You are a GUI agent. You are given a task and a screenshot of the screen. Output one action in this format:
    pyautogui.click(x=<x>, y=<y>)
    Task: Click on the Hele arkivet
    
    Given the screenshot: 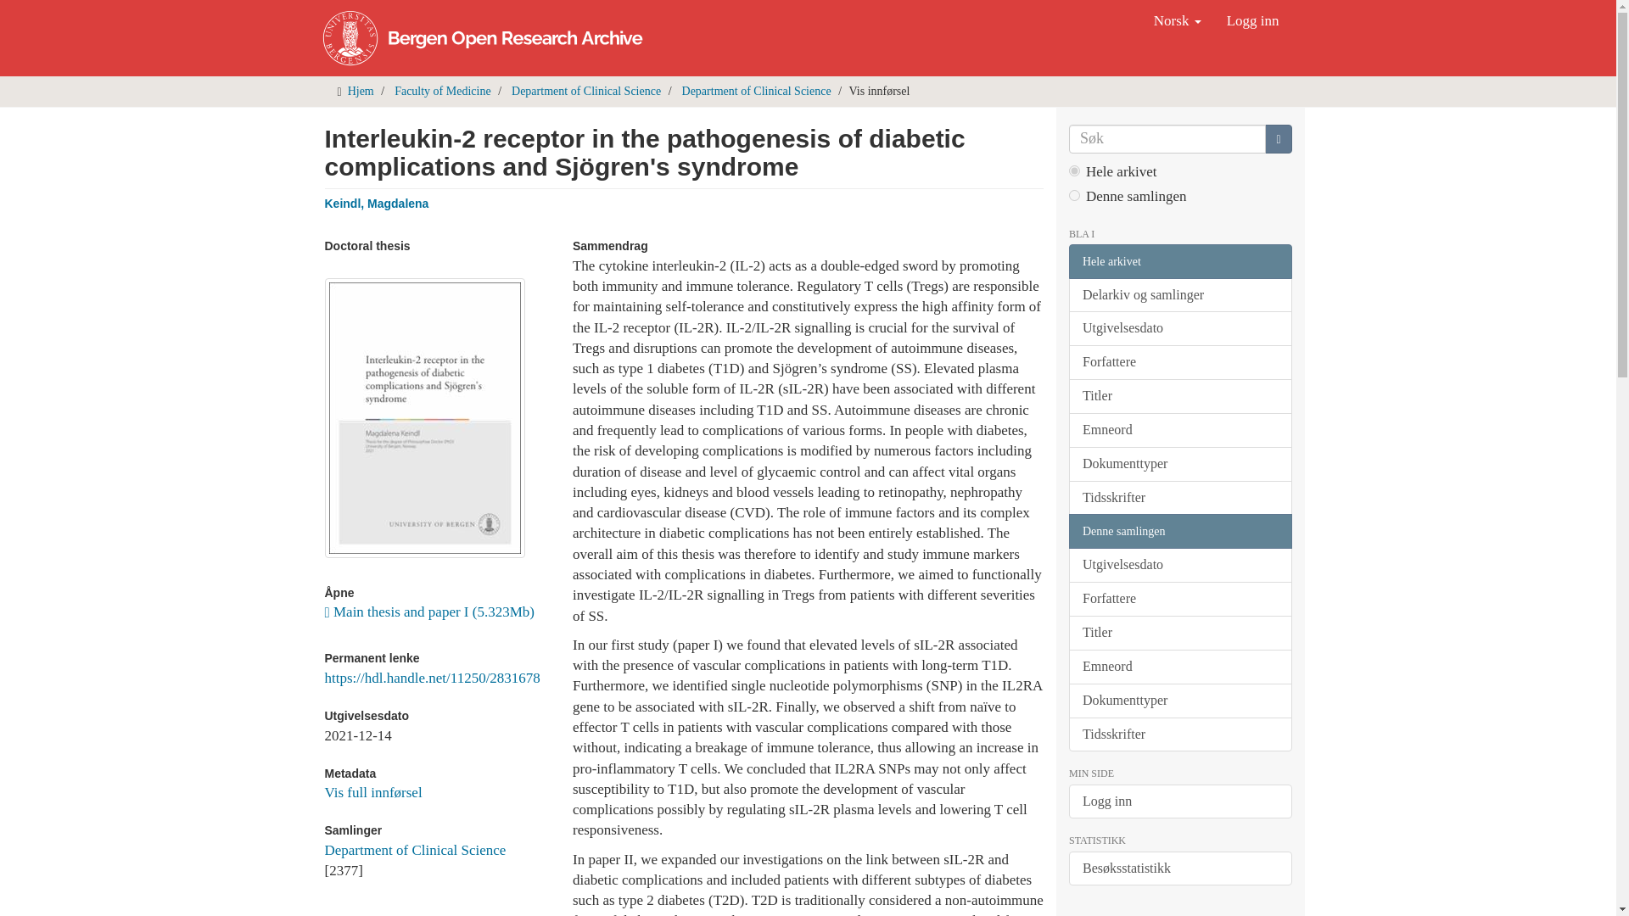 What is the action you would take?
    pyautogui.click(x=1179, y=261)
    